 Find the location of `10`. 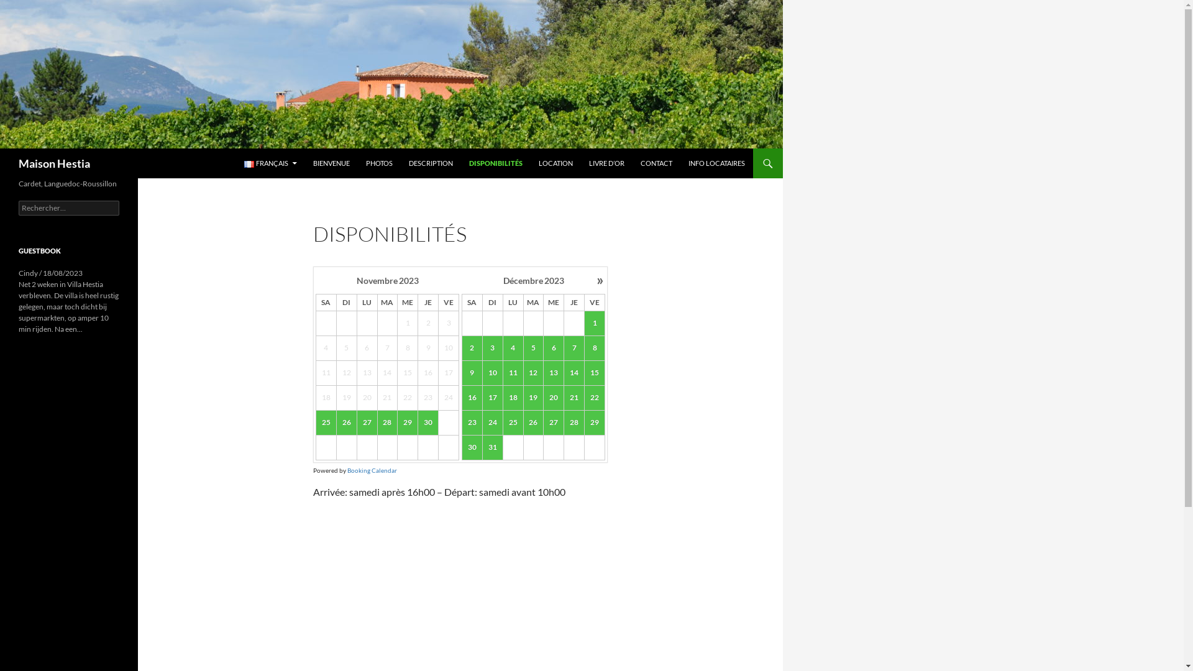

10 is located at coordinates (493, 373).